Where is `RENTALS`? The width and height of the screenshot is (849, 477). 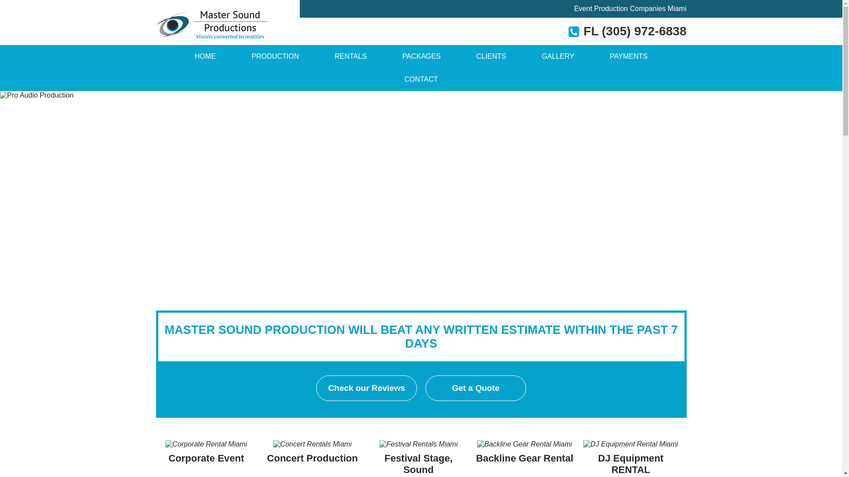 RENTALS is located at coordinates (350, 57).